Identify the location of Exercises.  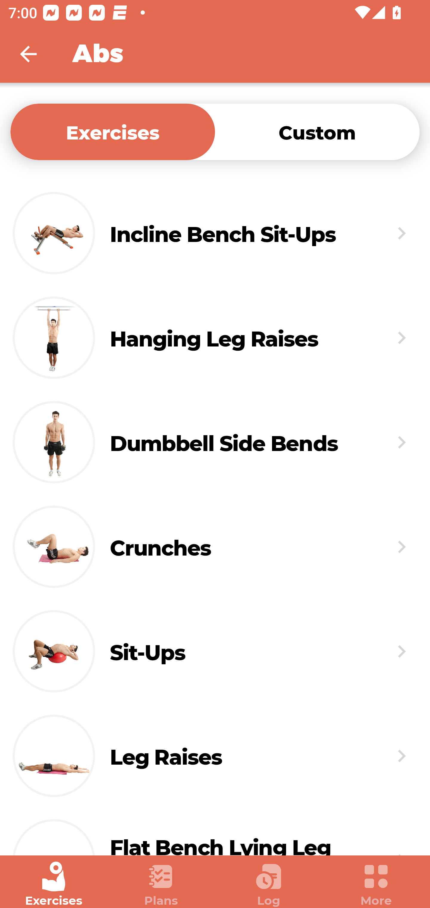
(113, 131).